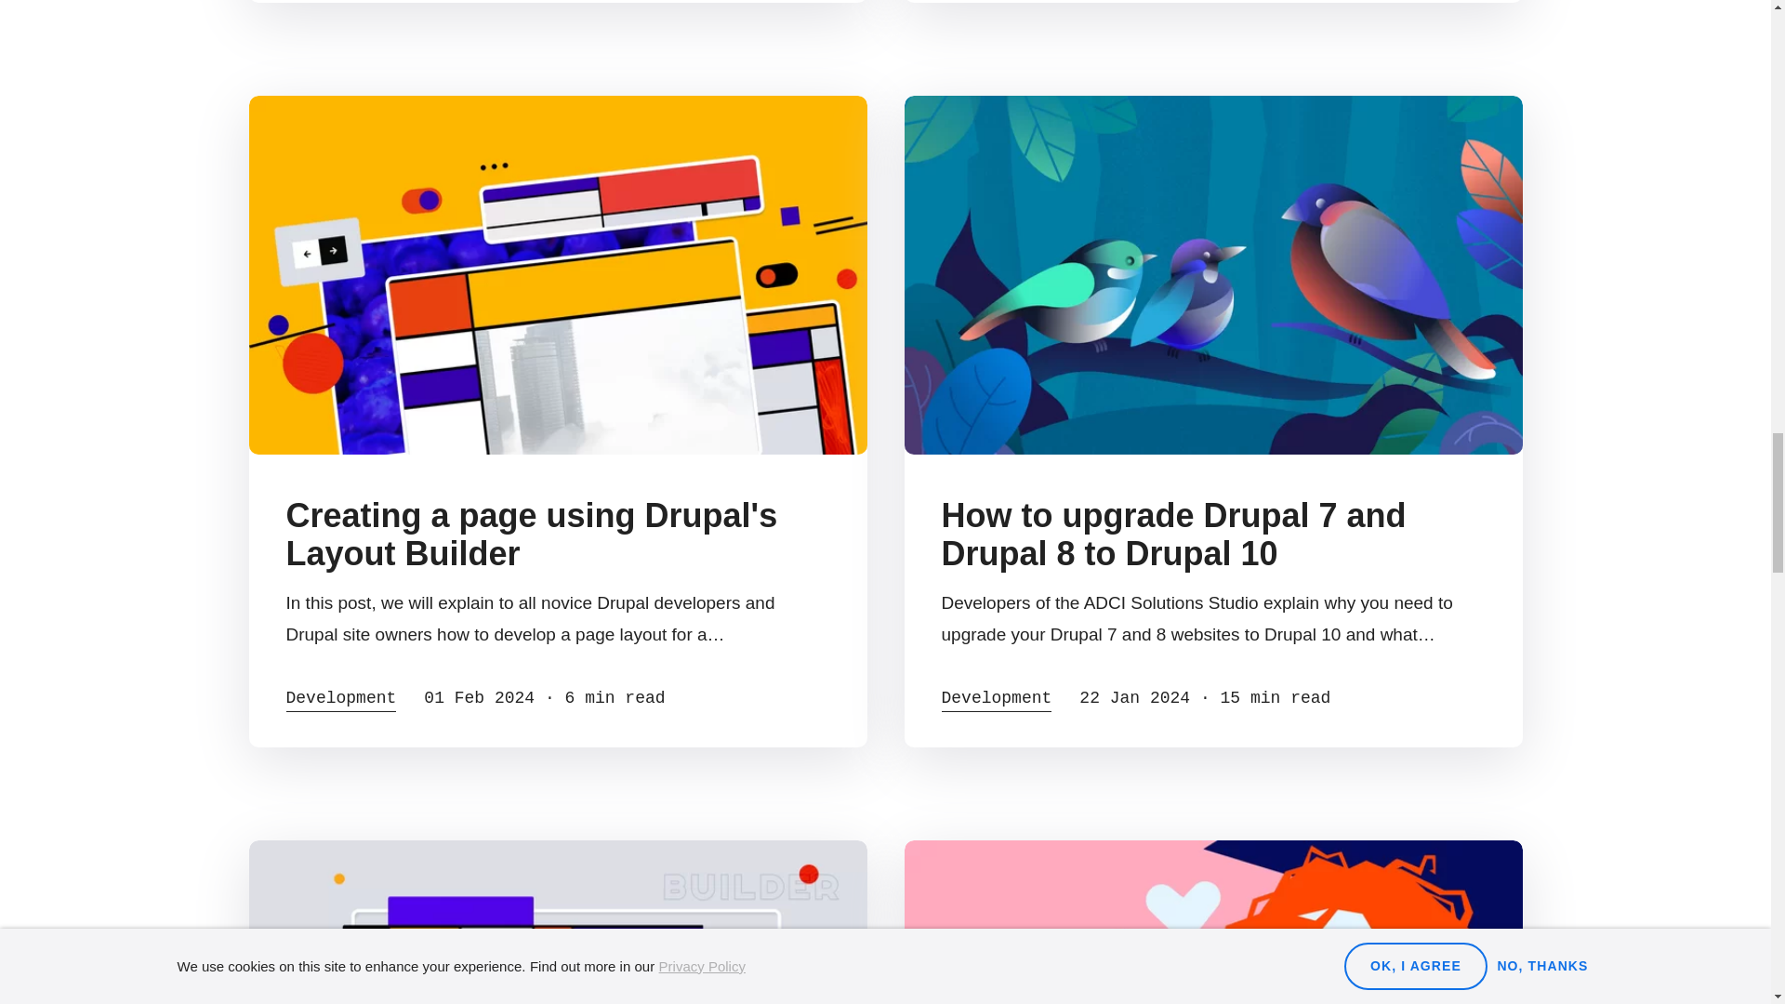 The image size is (1785, 1004). I want to click on Creating a page using Drupal's Layout Builder, so click(532, 534).